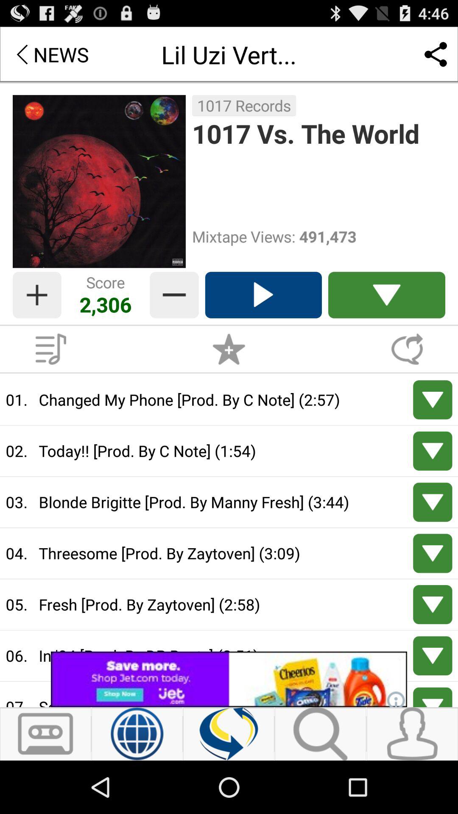  I want to click on play option, so click(263, 295).